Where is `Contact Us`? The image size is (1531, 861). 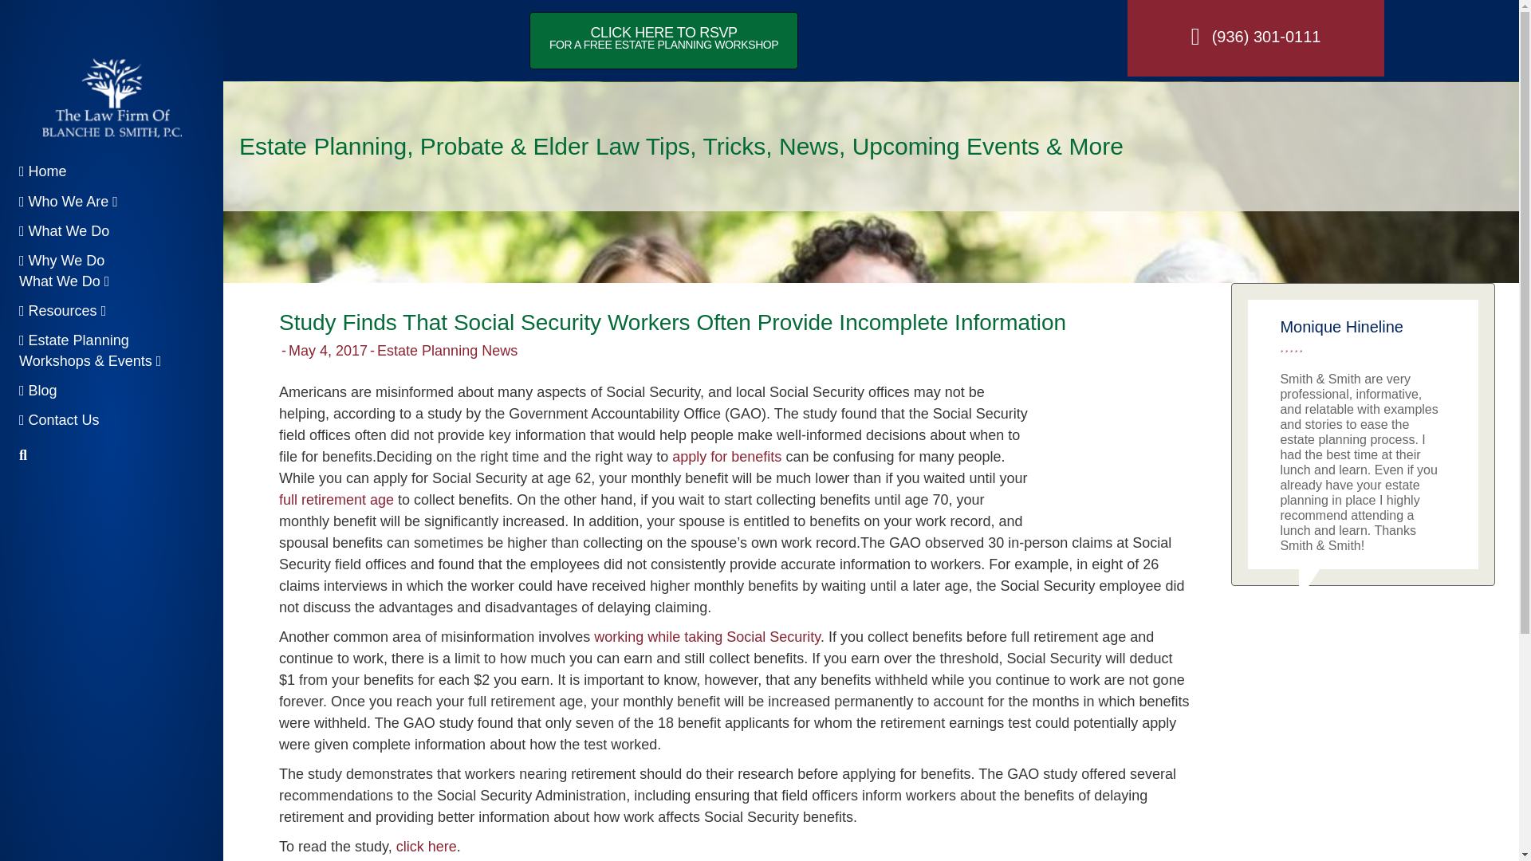 Contact Us is located at coordinates (59, 423).